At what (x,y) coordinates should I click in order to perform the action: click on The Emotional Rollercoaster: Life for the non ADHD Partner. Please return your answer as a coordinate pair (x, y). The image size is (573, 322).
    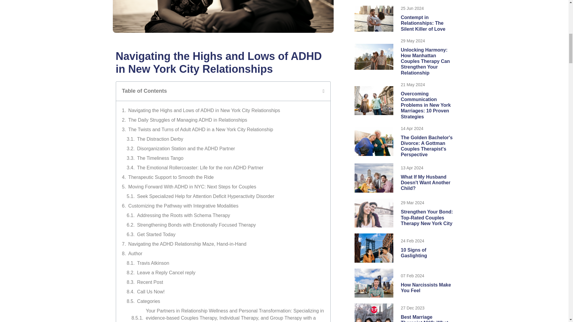
    Looking at the image, I should click on (200, 168).